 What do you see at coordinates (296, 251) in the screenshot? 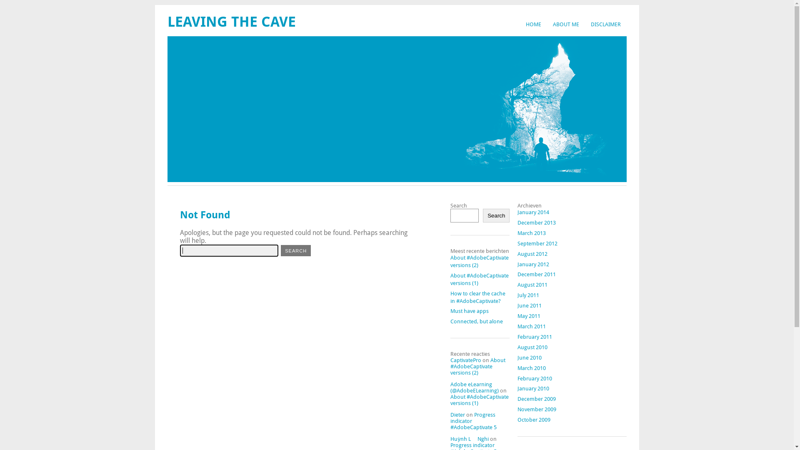
I see `Search` at bounding box center [296, 251].